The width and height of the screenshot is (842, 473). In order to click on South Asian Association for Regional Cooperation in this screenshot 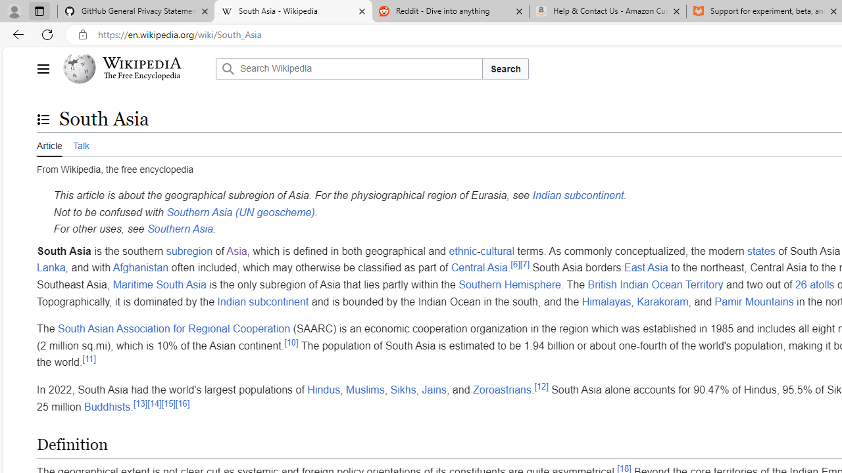, I will do `click(174, 328)`.